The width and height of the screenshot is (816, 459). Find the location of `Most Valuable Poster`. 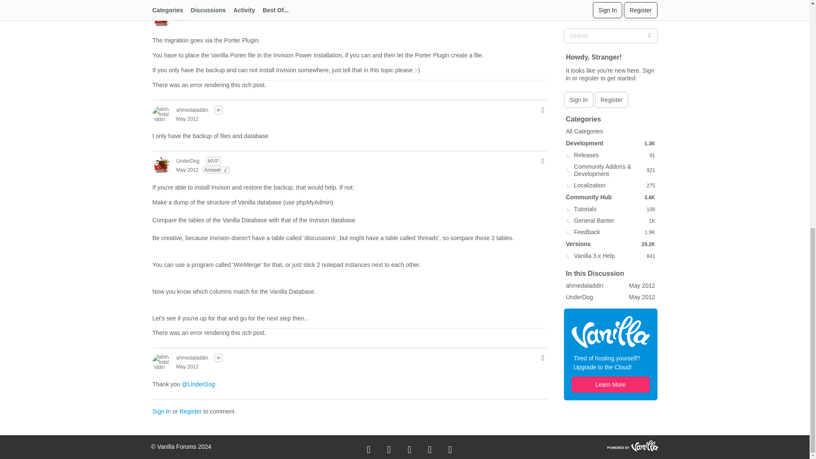

Most Valuable Poster is located at coordinates (213, 8).